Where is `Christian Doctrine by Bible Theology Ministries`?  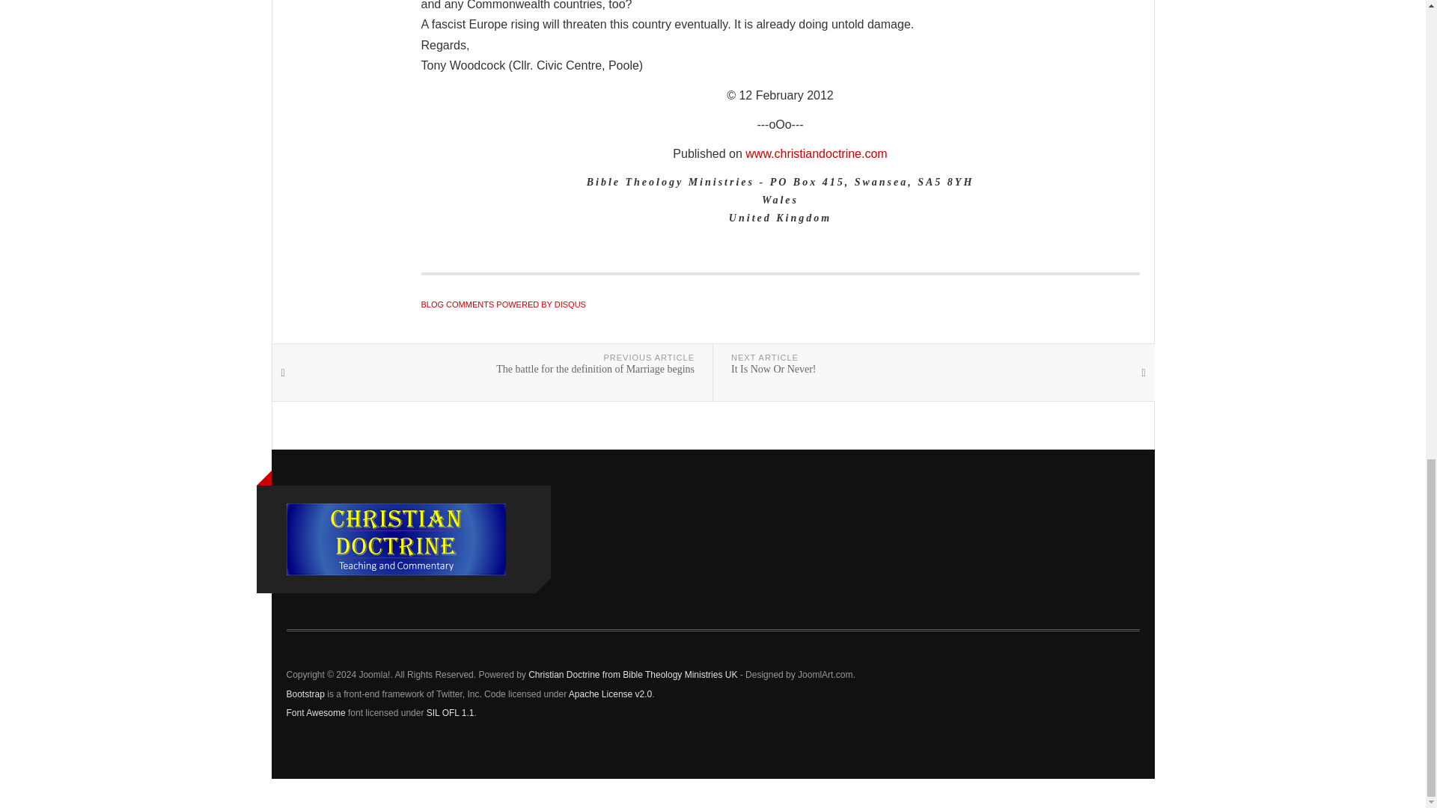
Christian Doctrine by Bible Theology Ministries is located at coordinates (816, 153).